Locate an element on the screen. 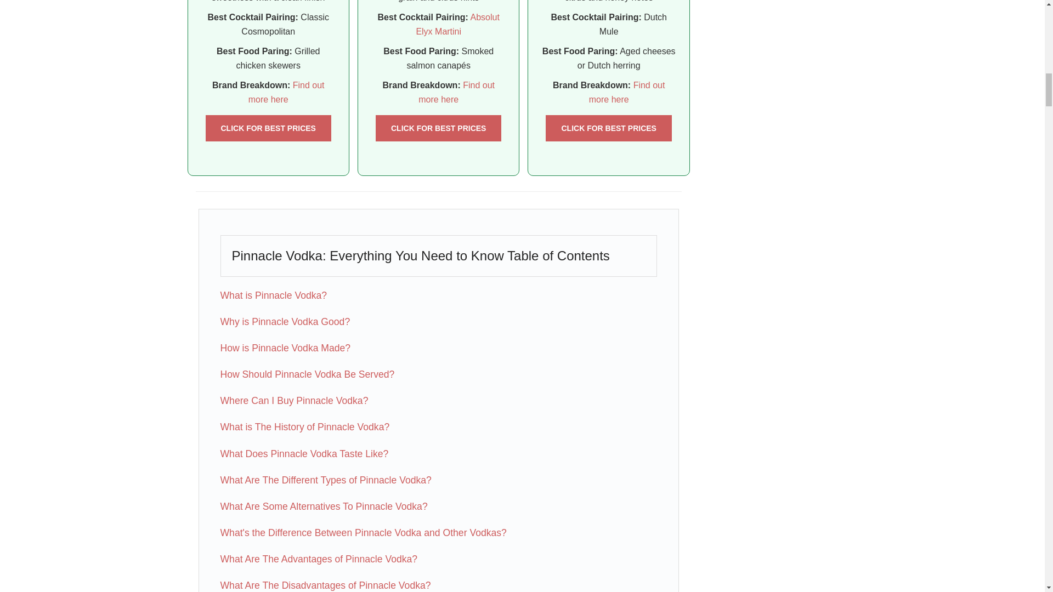  Find out more here is located at coordinates (286, 92).